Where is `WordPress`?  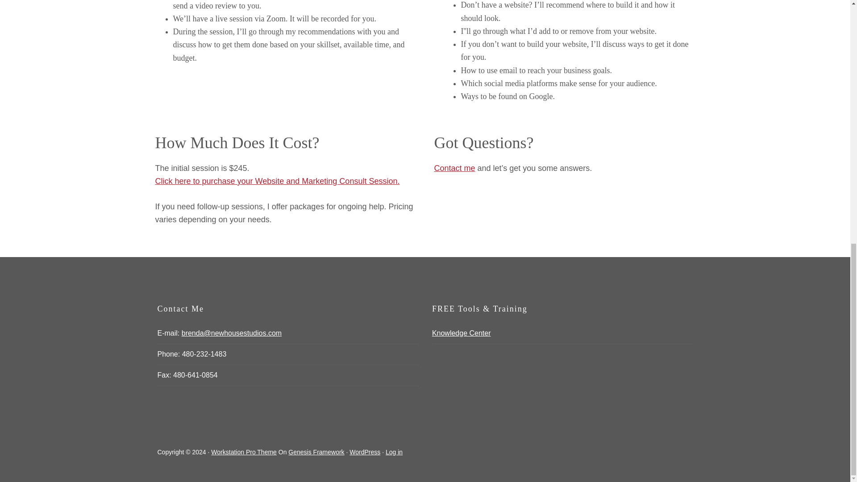
WordPress is located at coordinates (365, 452).